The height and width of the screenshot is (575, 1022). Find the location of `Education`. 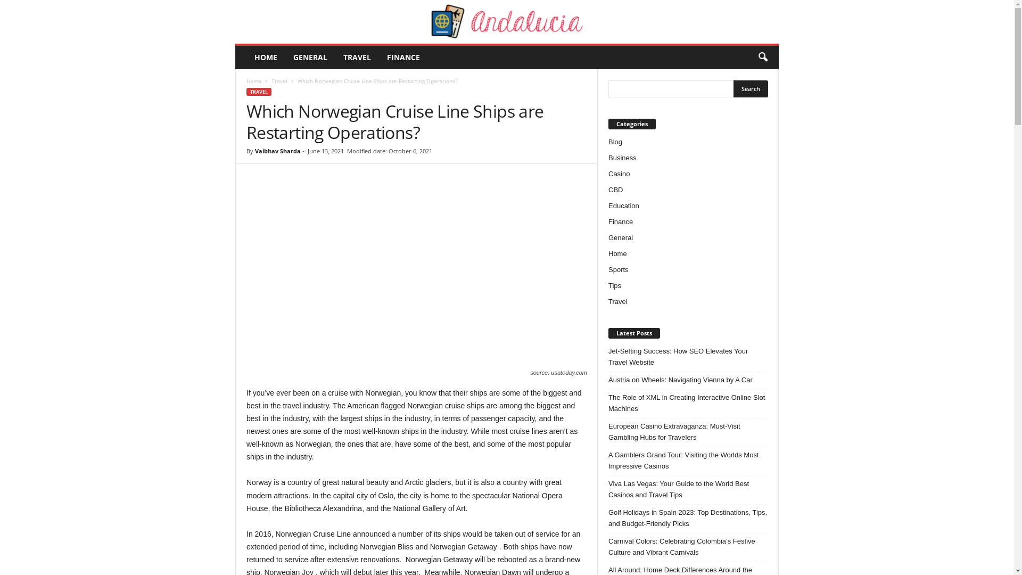

Education is located at coordinates (624, 206).